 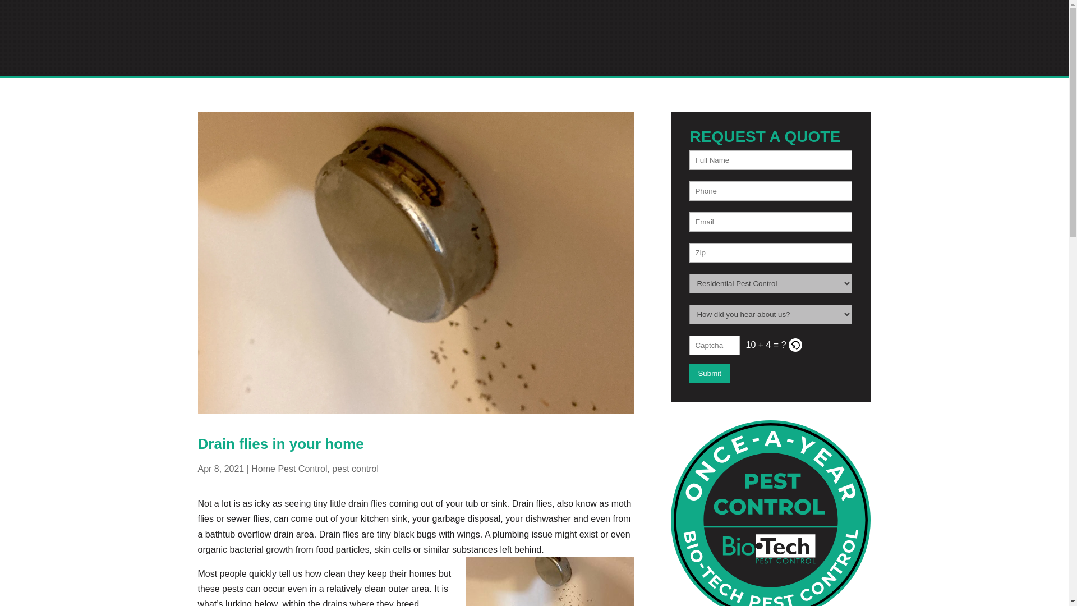 What do you see at coordinates (289, 175) in the screenshot?
I see `Home Pest Control` at bounding box center [289, 175].